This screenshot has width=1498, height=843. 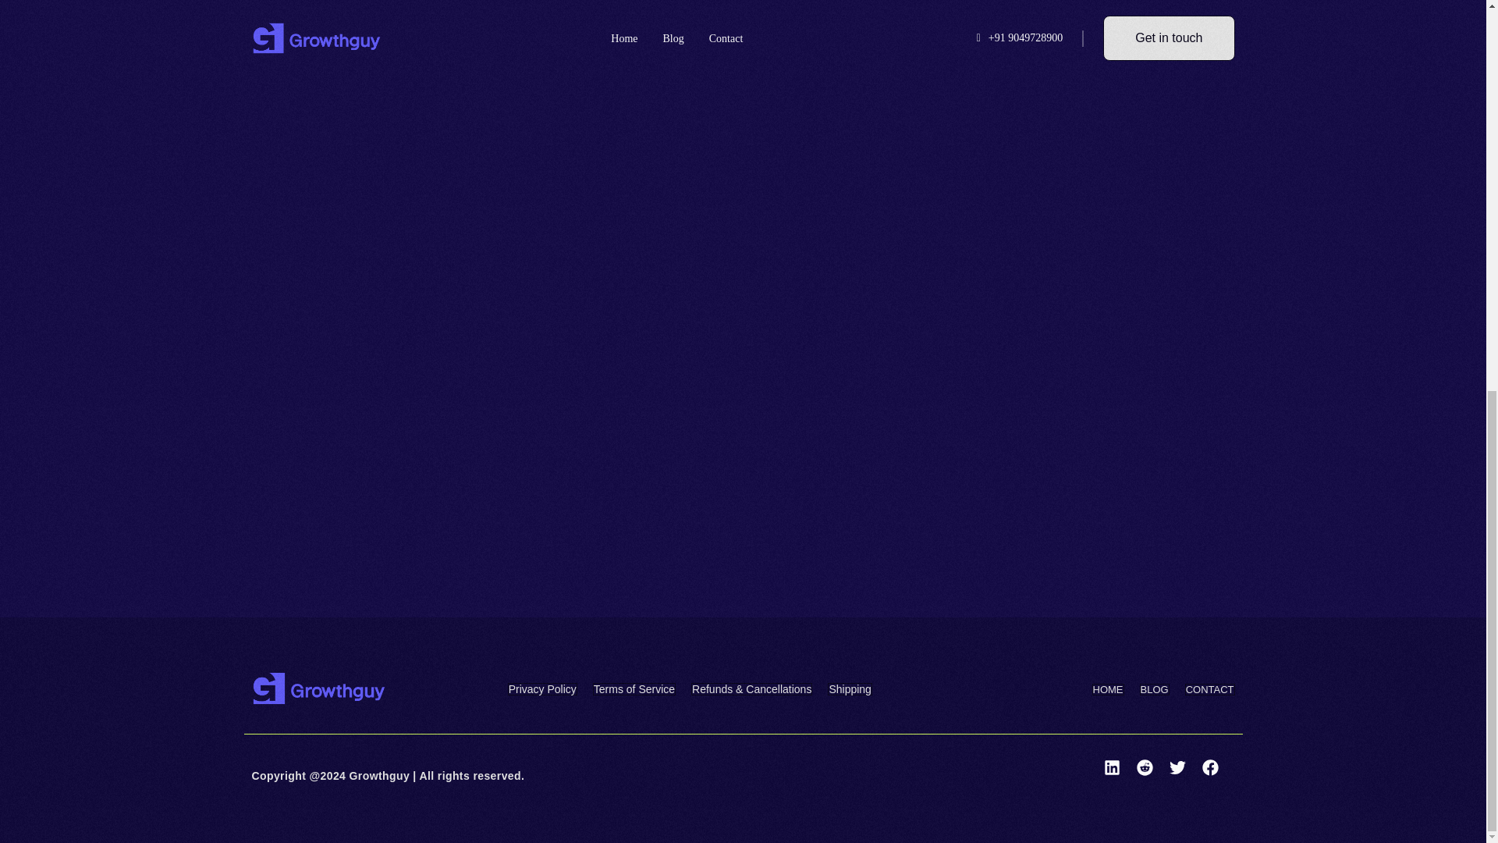 What do you see at coordinates (850, 688) in the screenshot?
I see `Shipping` at bounding box center [850, 688].